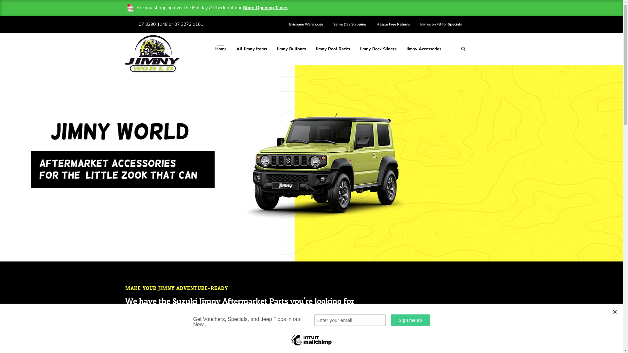 Image resolution: width=628 pixels, height=353 pixels. Describe the element at coordinates (266, 8) in the screenshot. I see `Store Opening Times` at that location.